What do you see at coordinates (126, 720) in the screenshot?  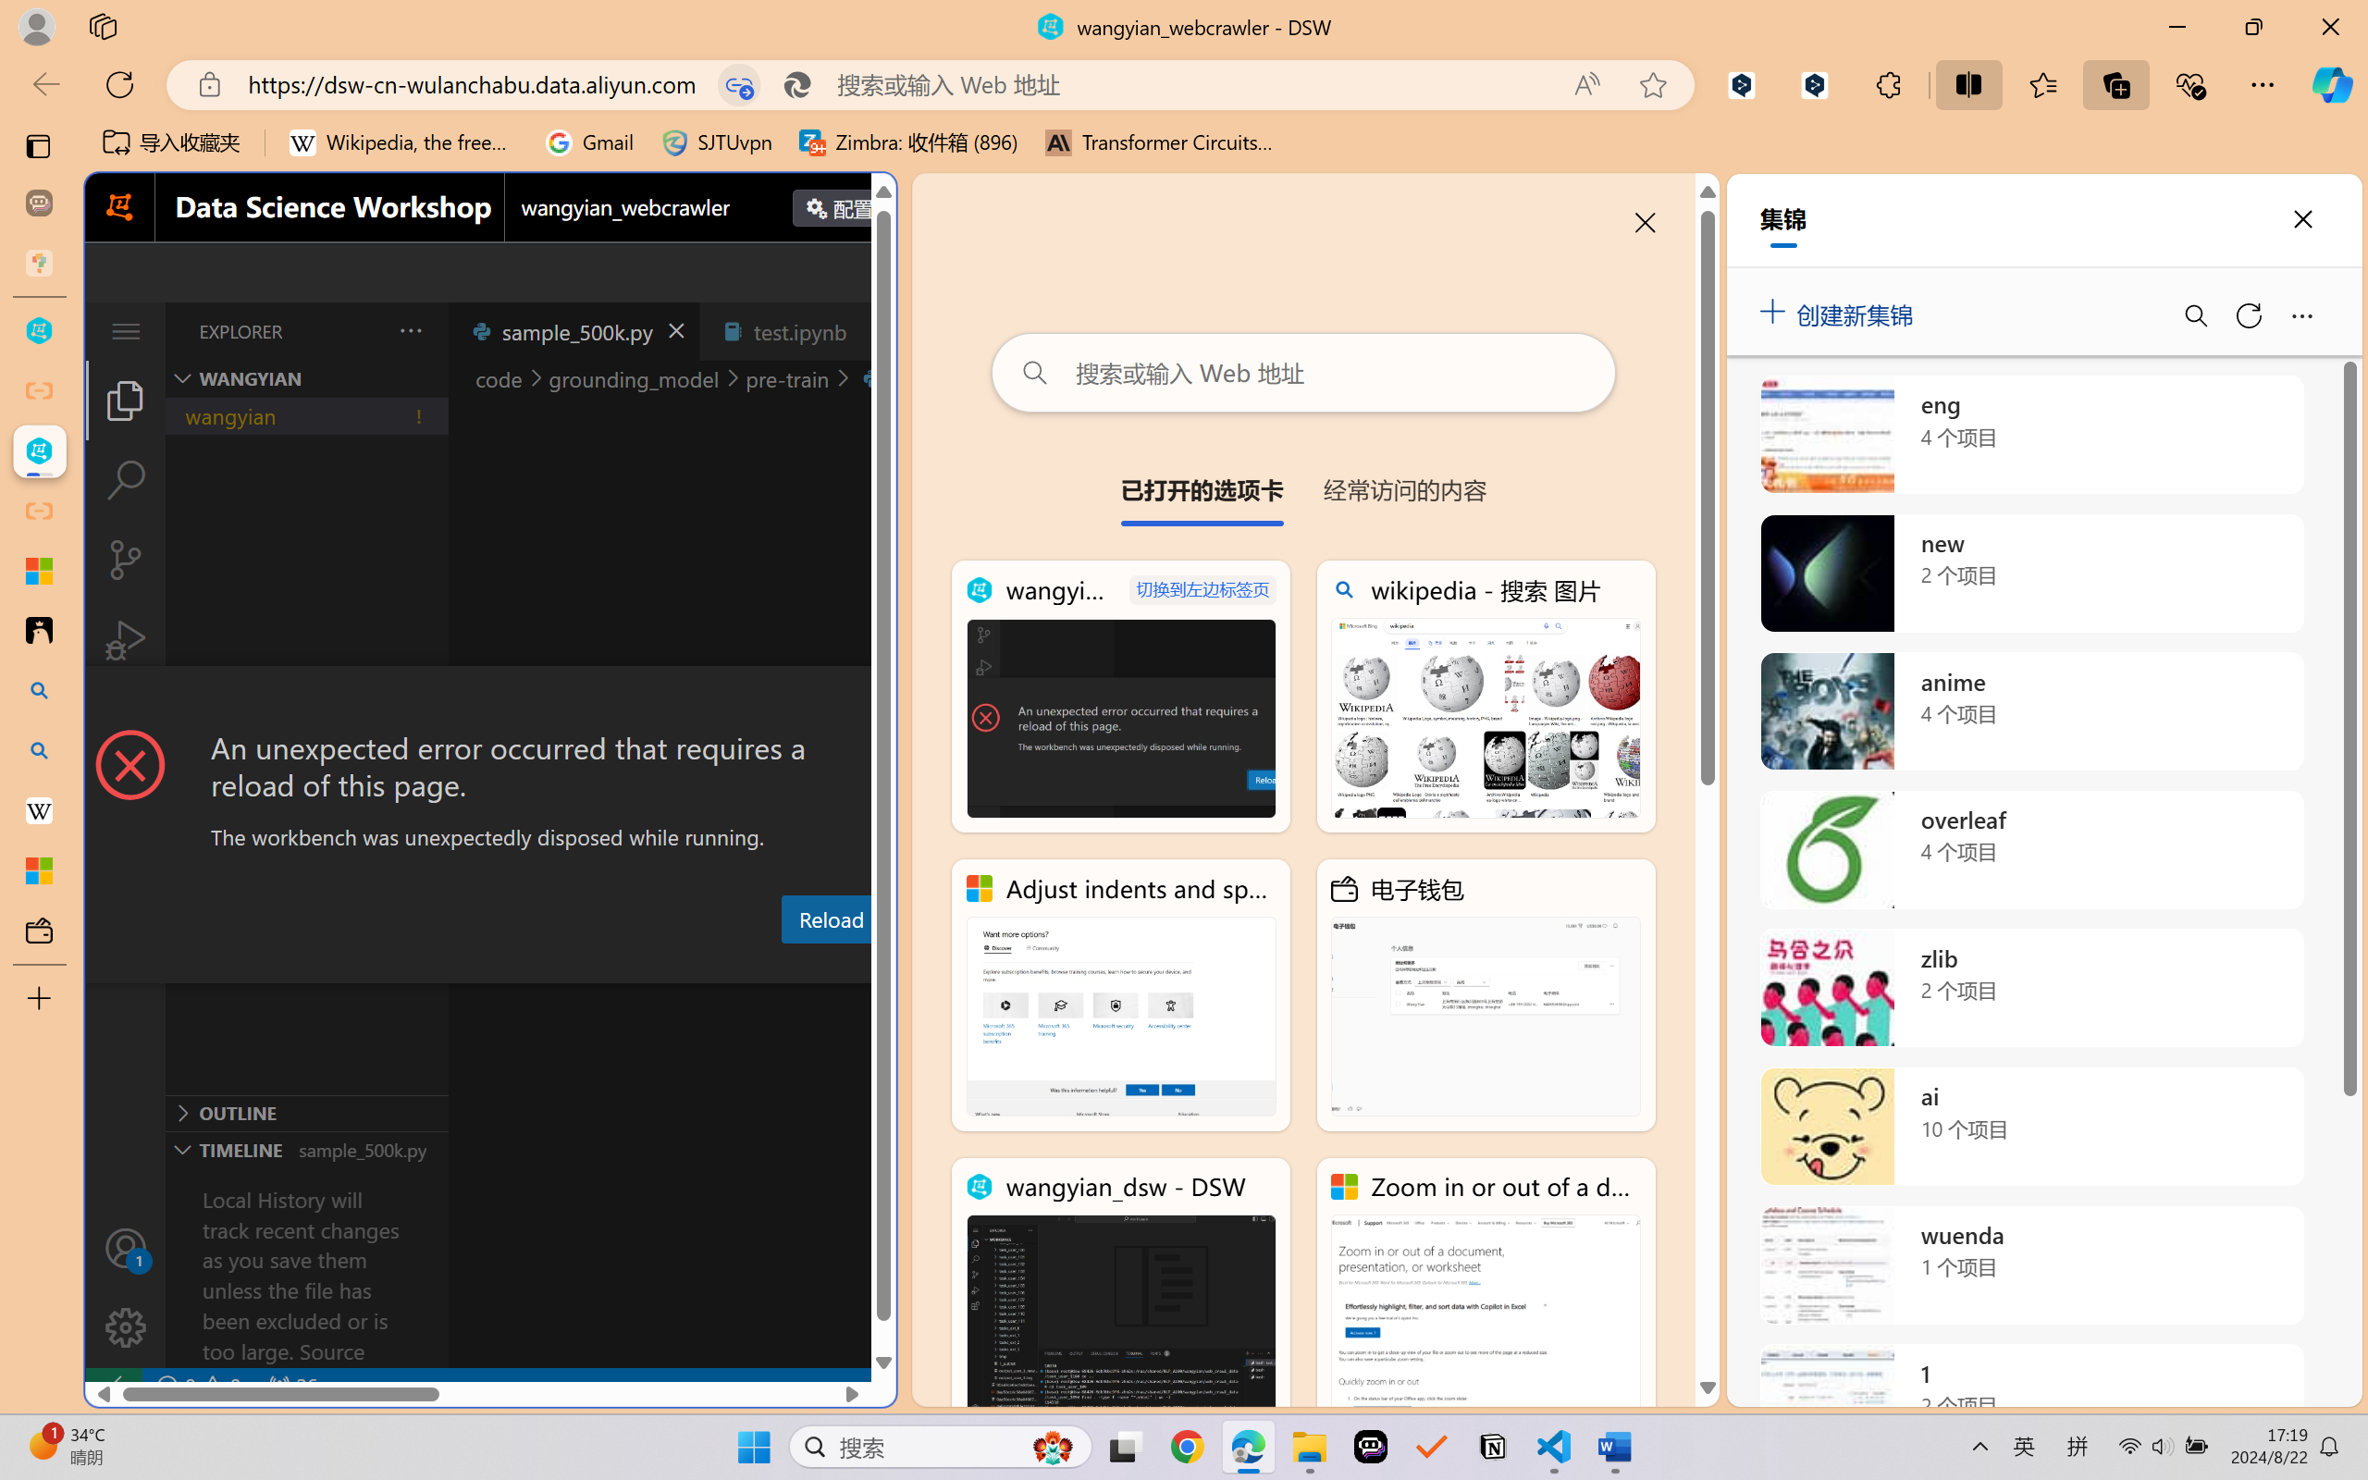 I see `Extensions (Ctrl+Shift+X)` at bounding box center [126, 720].